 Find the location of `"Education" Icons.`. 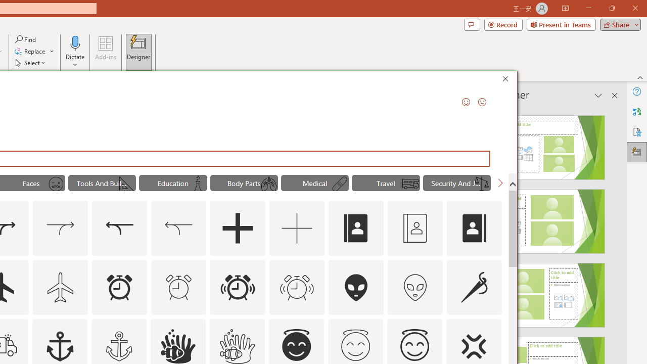

"Education" Icons. is located at coordinates (173, 183).